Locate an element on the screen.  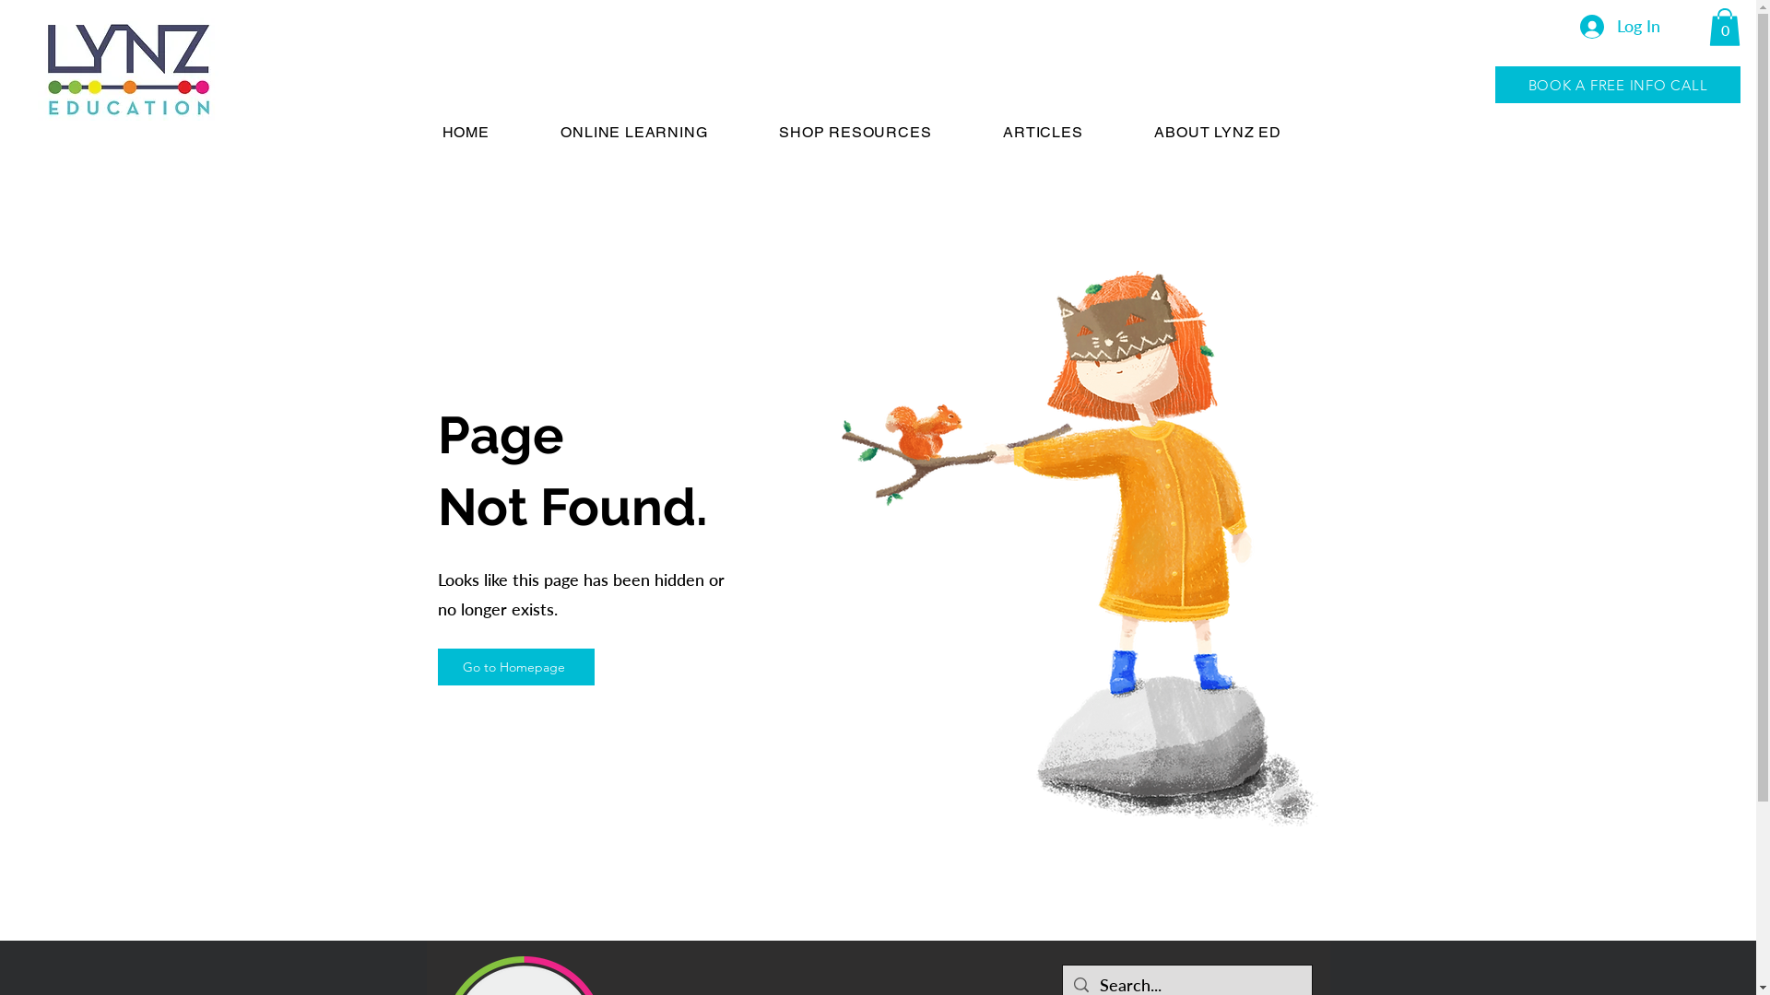
ONLINE LEARNING is located at coordinates (656, 133).